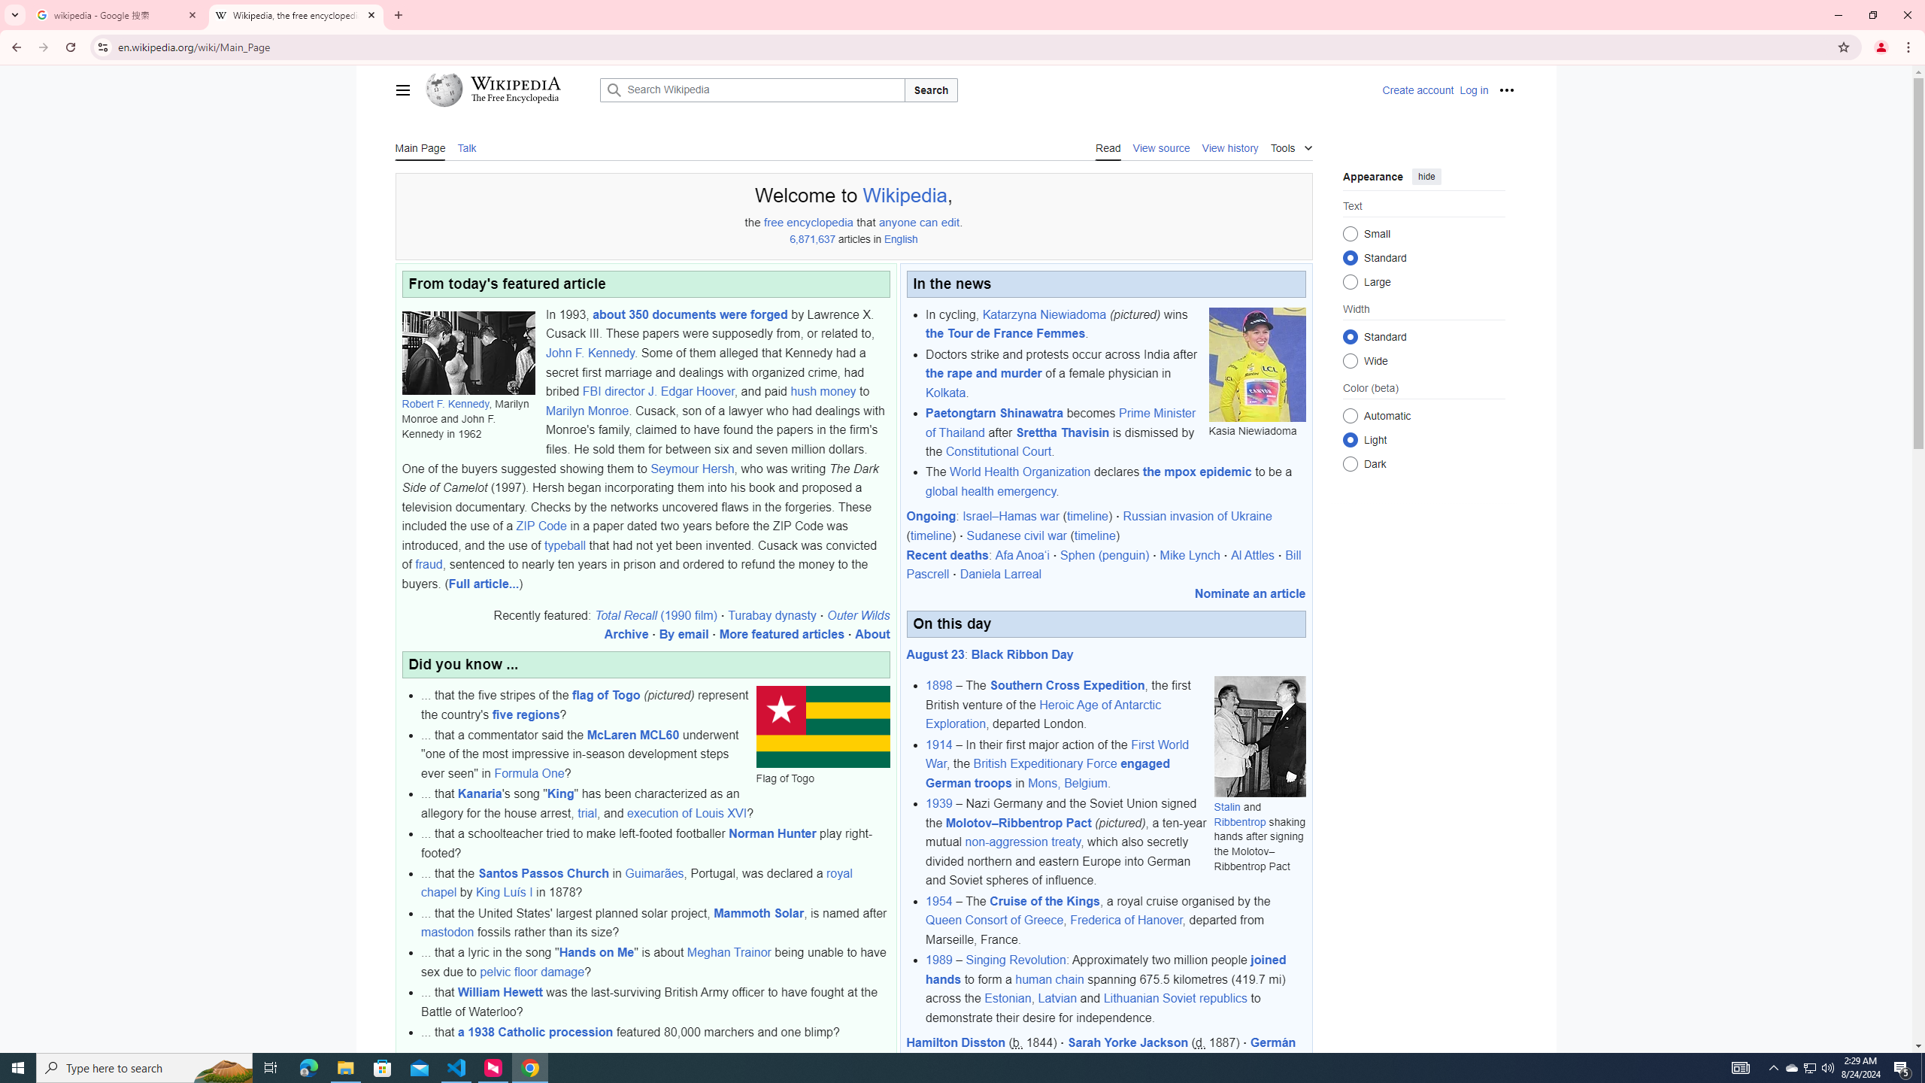 The width and height of the screenshot is (1925, 1083). I want to click on human chain, so click(1049, 979).